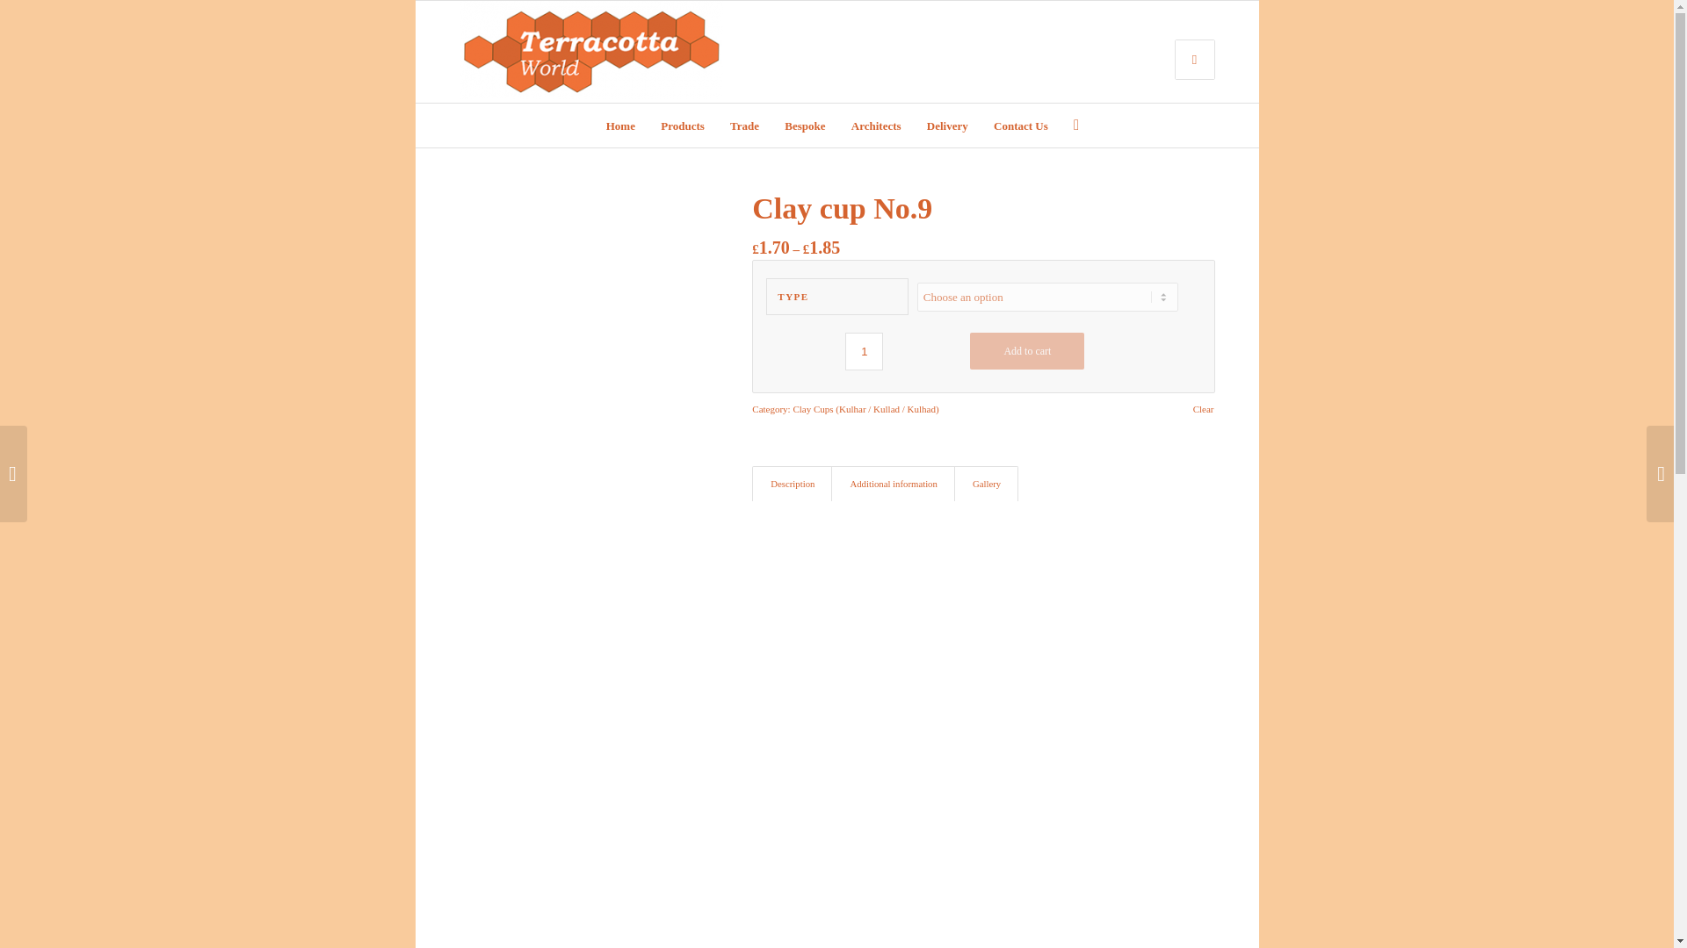  What do you see at coordinates (863, 351) in the screenshot?
I see `1` at bounding box center [863, 351].